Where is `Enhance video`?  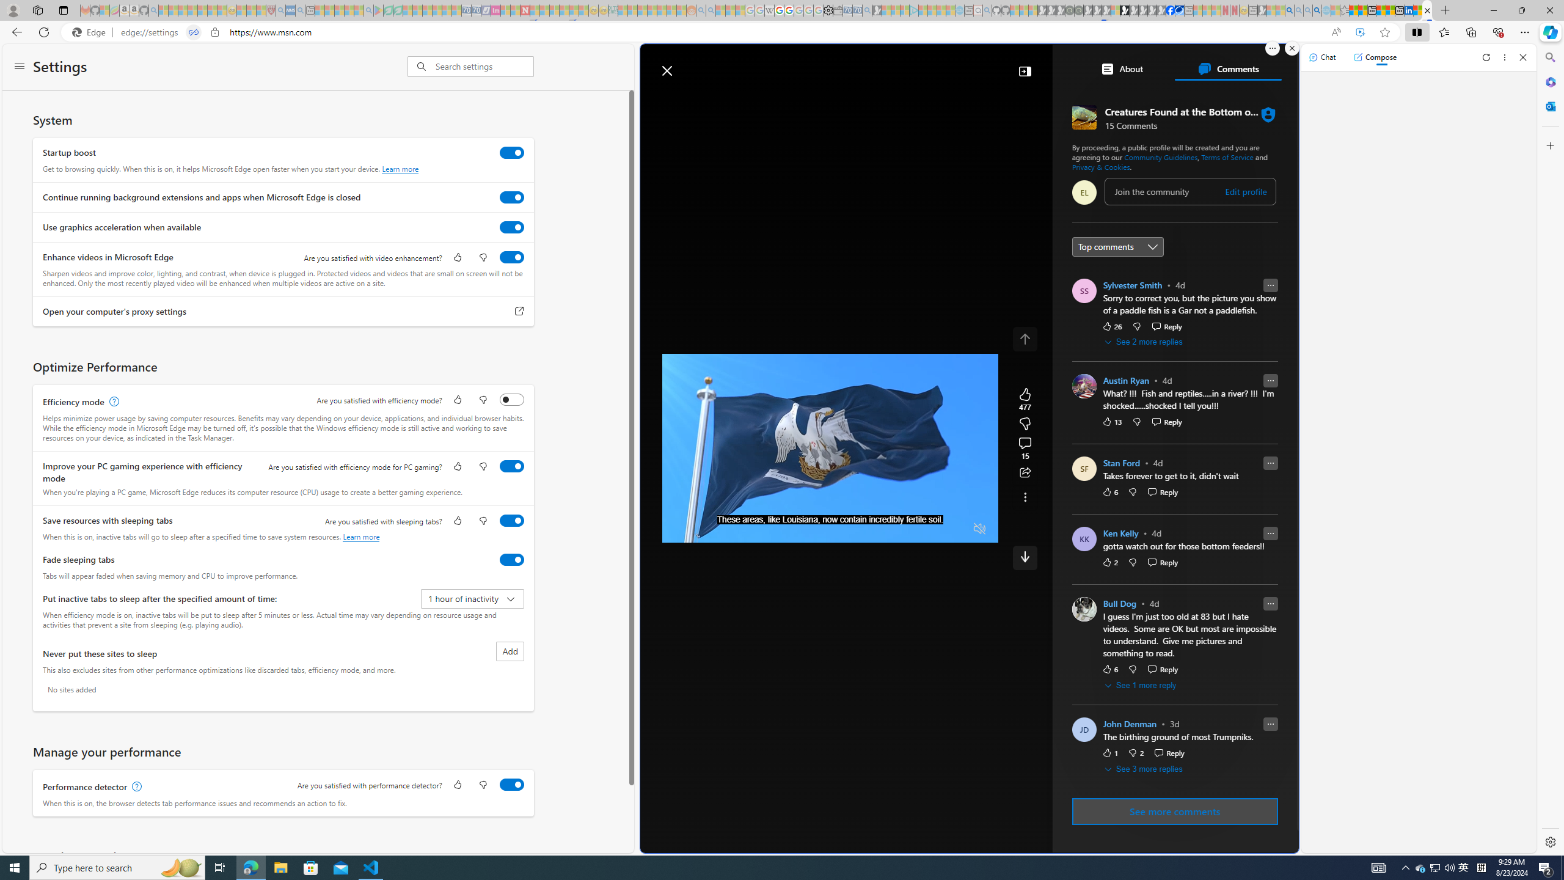 Enhance video is located at coordinates (1360, 32).